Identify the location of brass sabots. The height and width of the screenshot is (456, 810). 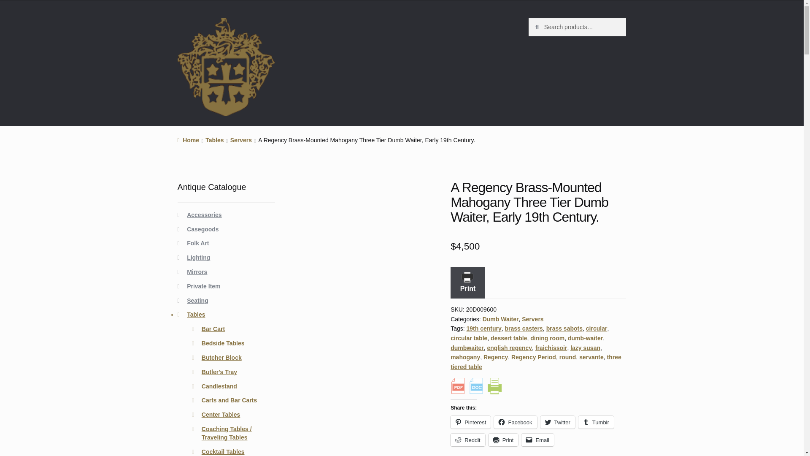
(564, 328).